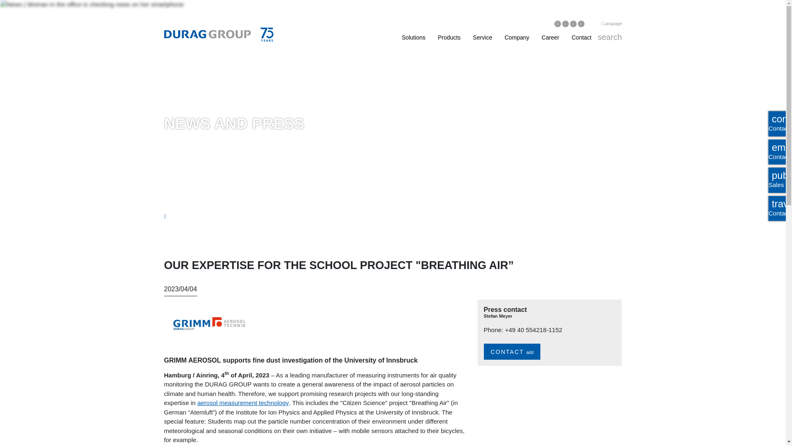 This screenshot has height=445, width=792. Describe the element at coordinates (581, 23) in the screenshot. I see `Youtube` at that location.